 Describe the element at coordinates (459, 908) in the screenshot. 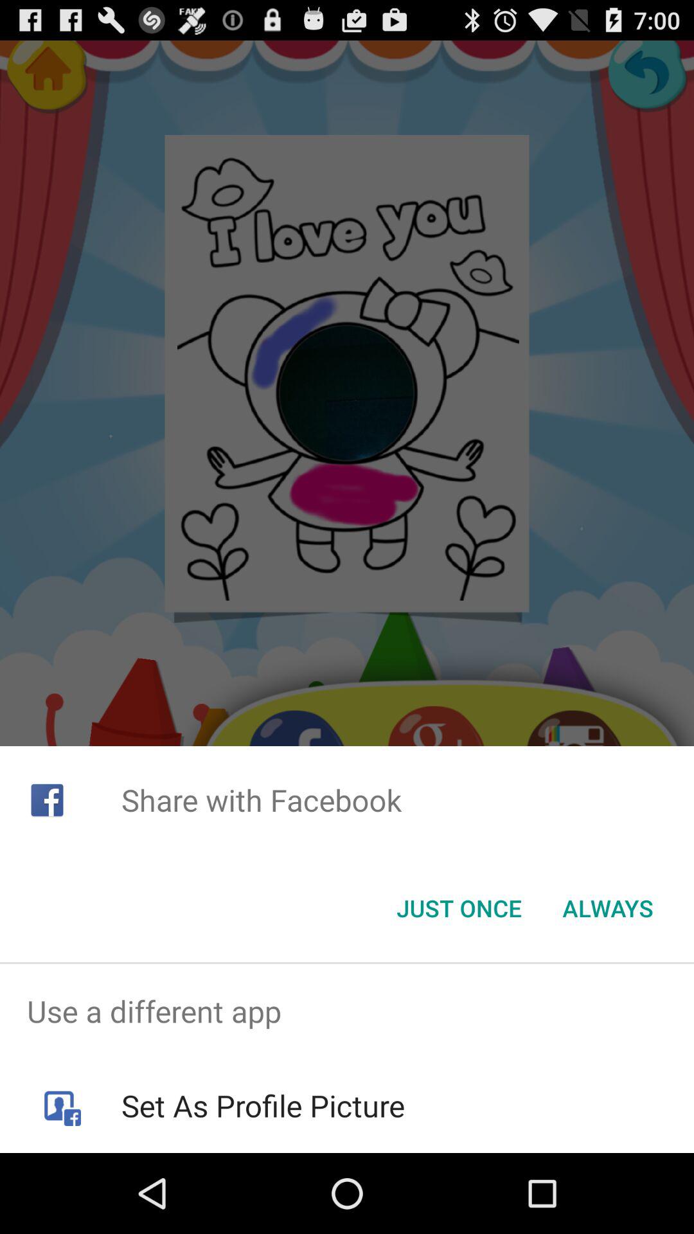

I see `turn on the button to the left of the always button` at that location.